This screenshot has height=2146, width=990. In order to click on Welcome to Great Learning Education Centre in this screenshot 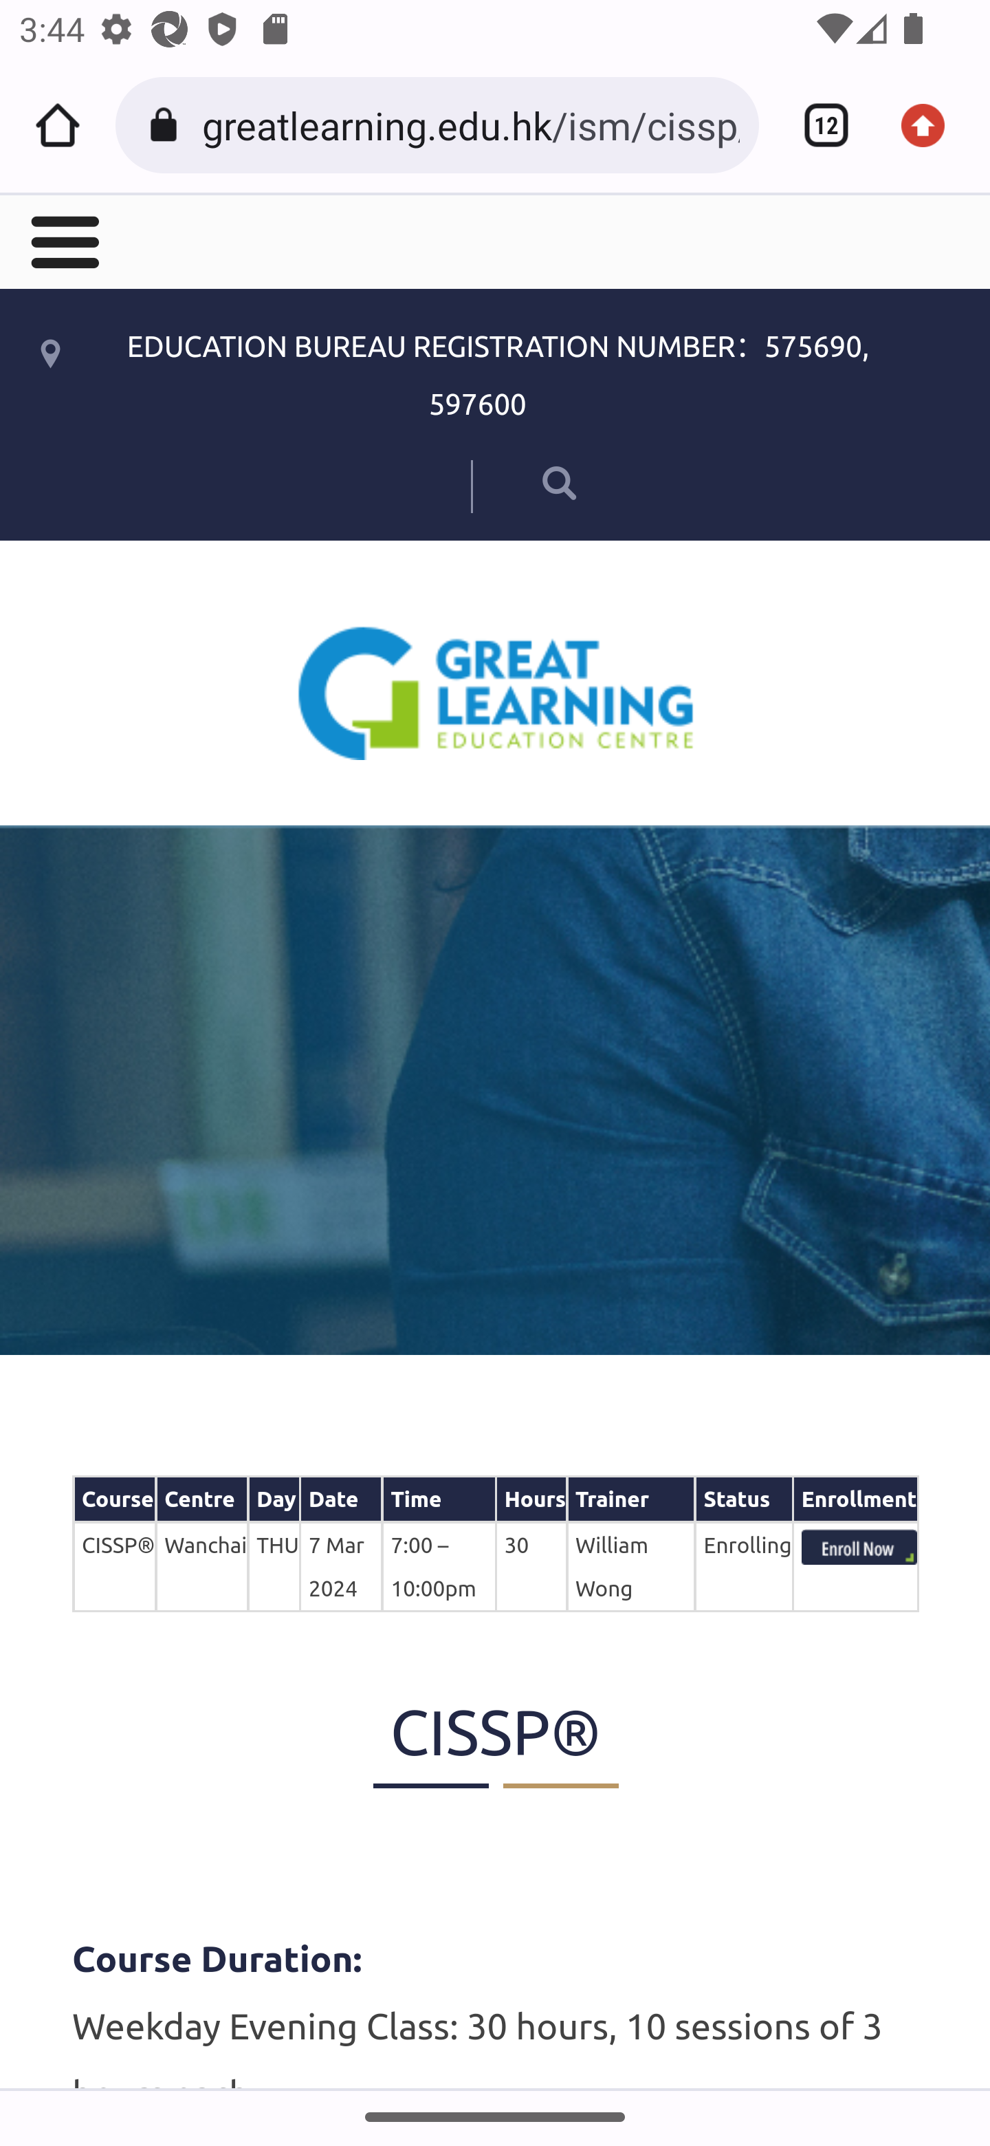, I will do `click(496, 692)`.